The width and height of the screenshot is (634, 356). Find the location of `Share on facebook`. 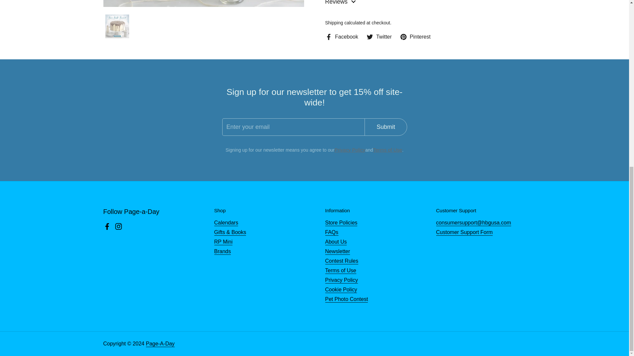

Share on facebook is located at coordinates (341, 37).